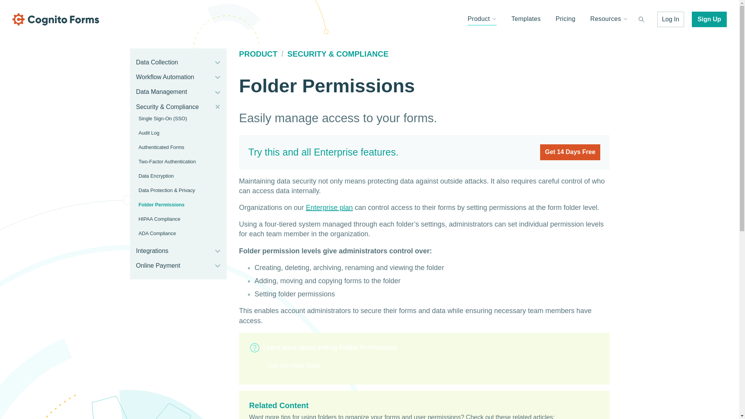 This screenshot has height=419, width=745. Describe the element at coordinates (175, 176) in the screenshot. I see `Data Encryption` at that location.